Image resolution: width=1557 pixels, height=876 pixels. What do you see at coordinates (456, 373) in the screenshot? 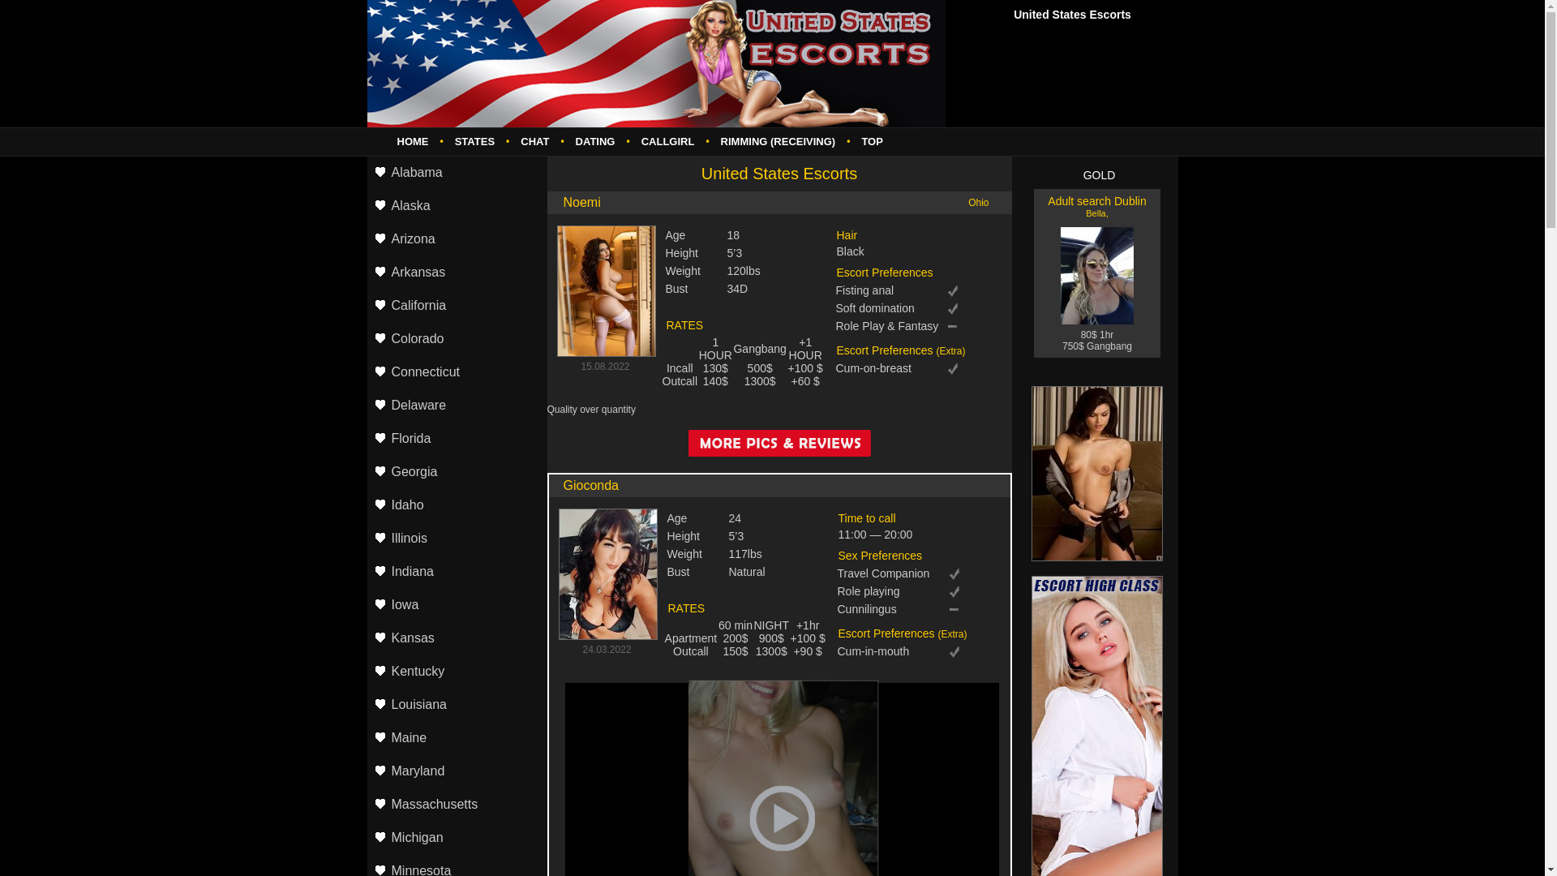
I see `Connecticut` at bounding box center [456, 373].